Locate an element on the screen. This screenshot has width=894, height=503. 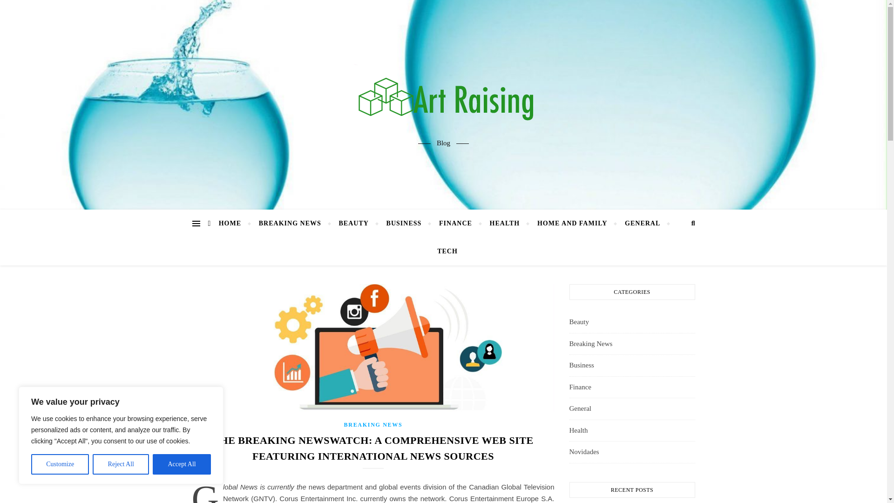
Reject All is located at coordinates (121, 464).